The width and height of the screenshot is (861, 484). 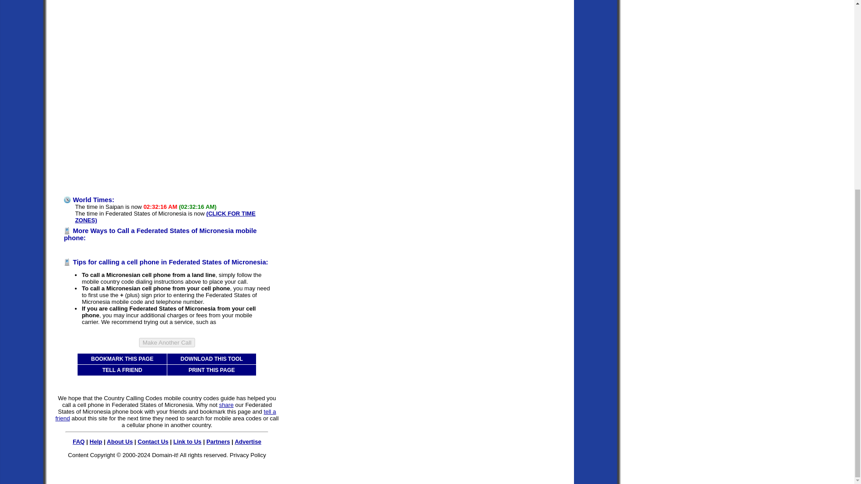 What do you see at coordinates (248, 454) in the screenshot?
I see `Privacy Policy` at bounding box center [248, 454].